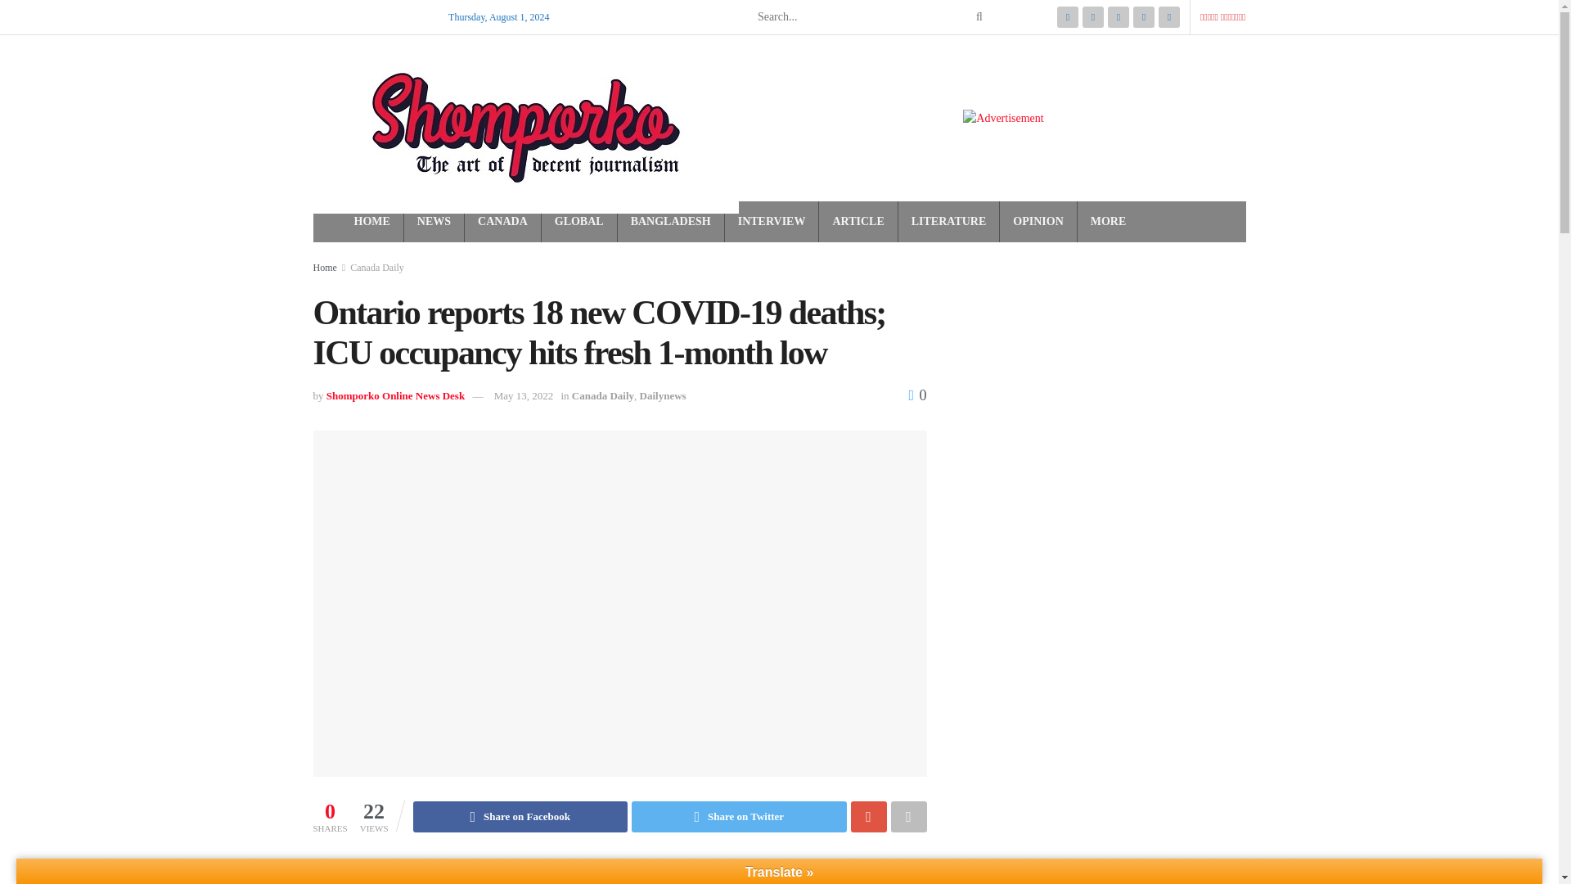  Describe the element at coordinates (1108, 222) in the screenshot. I see `MORE` at that location.